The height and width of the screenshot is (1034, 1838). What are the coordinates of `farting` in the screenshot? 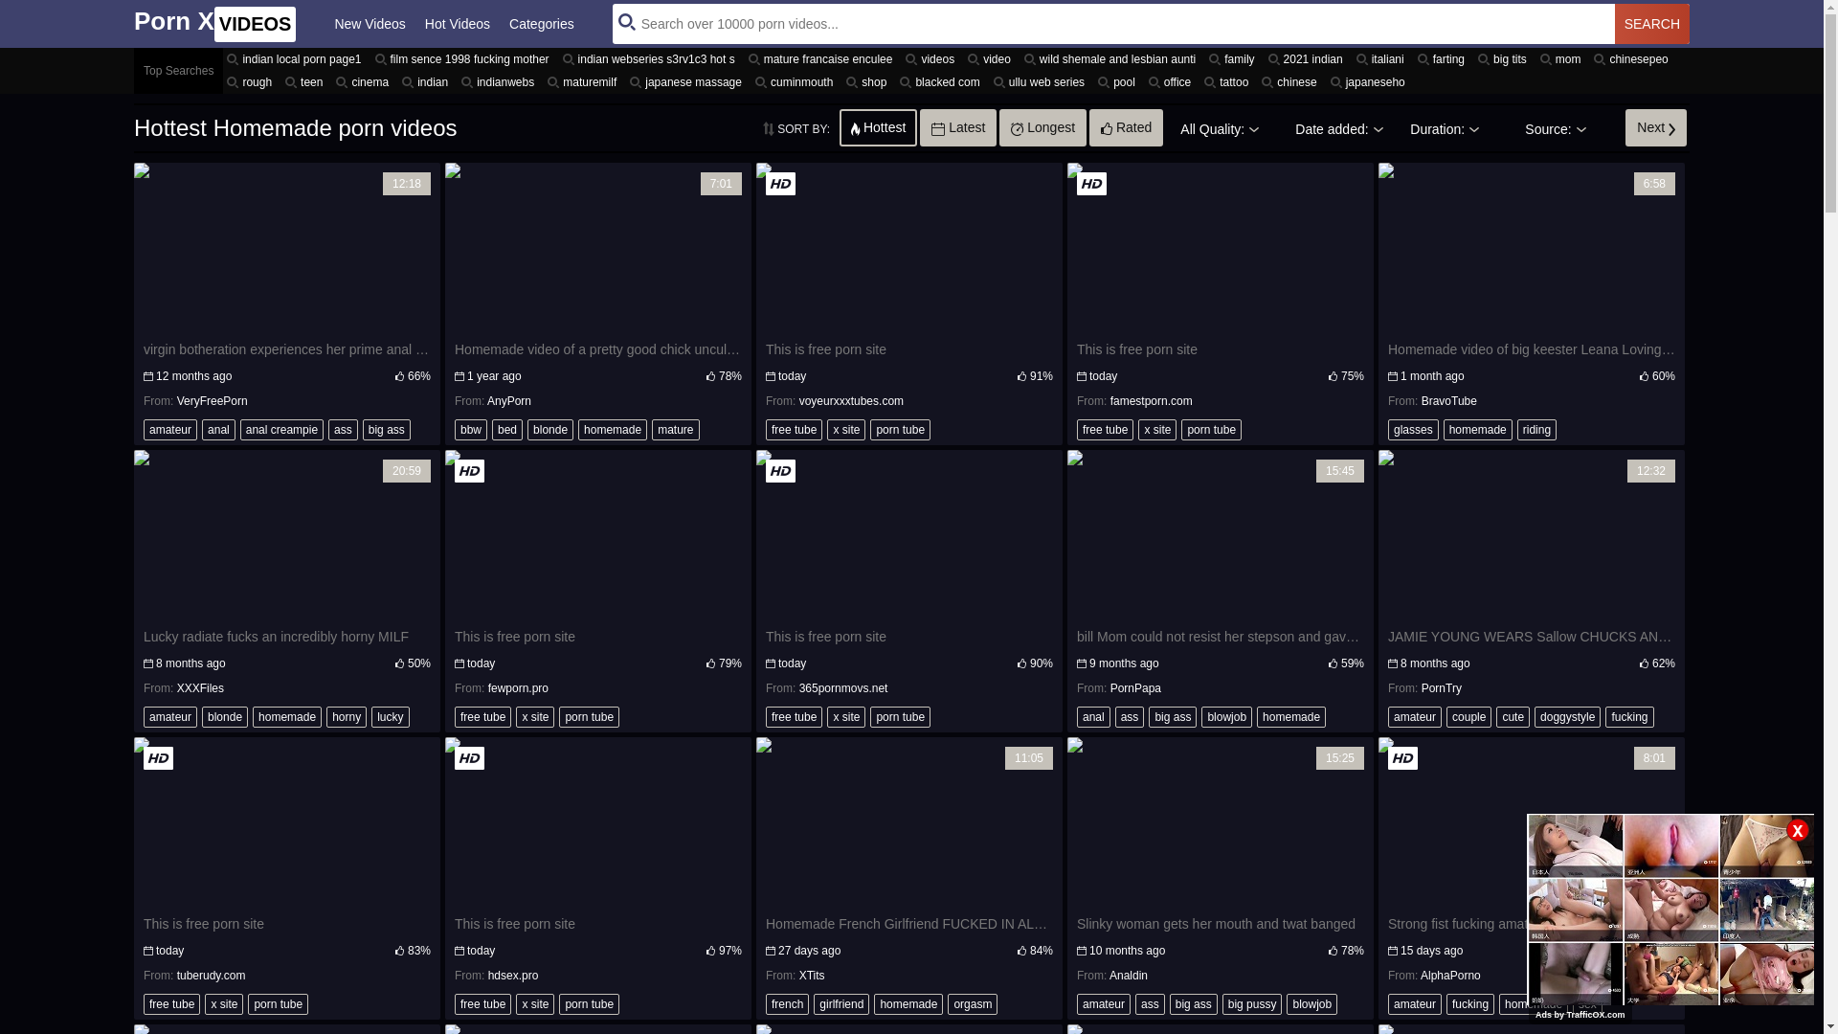 It's located at (1444, 59).